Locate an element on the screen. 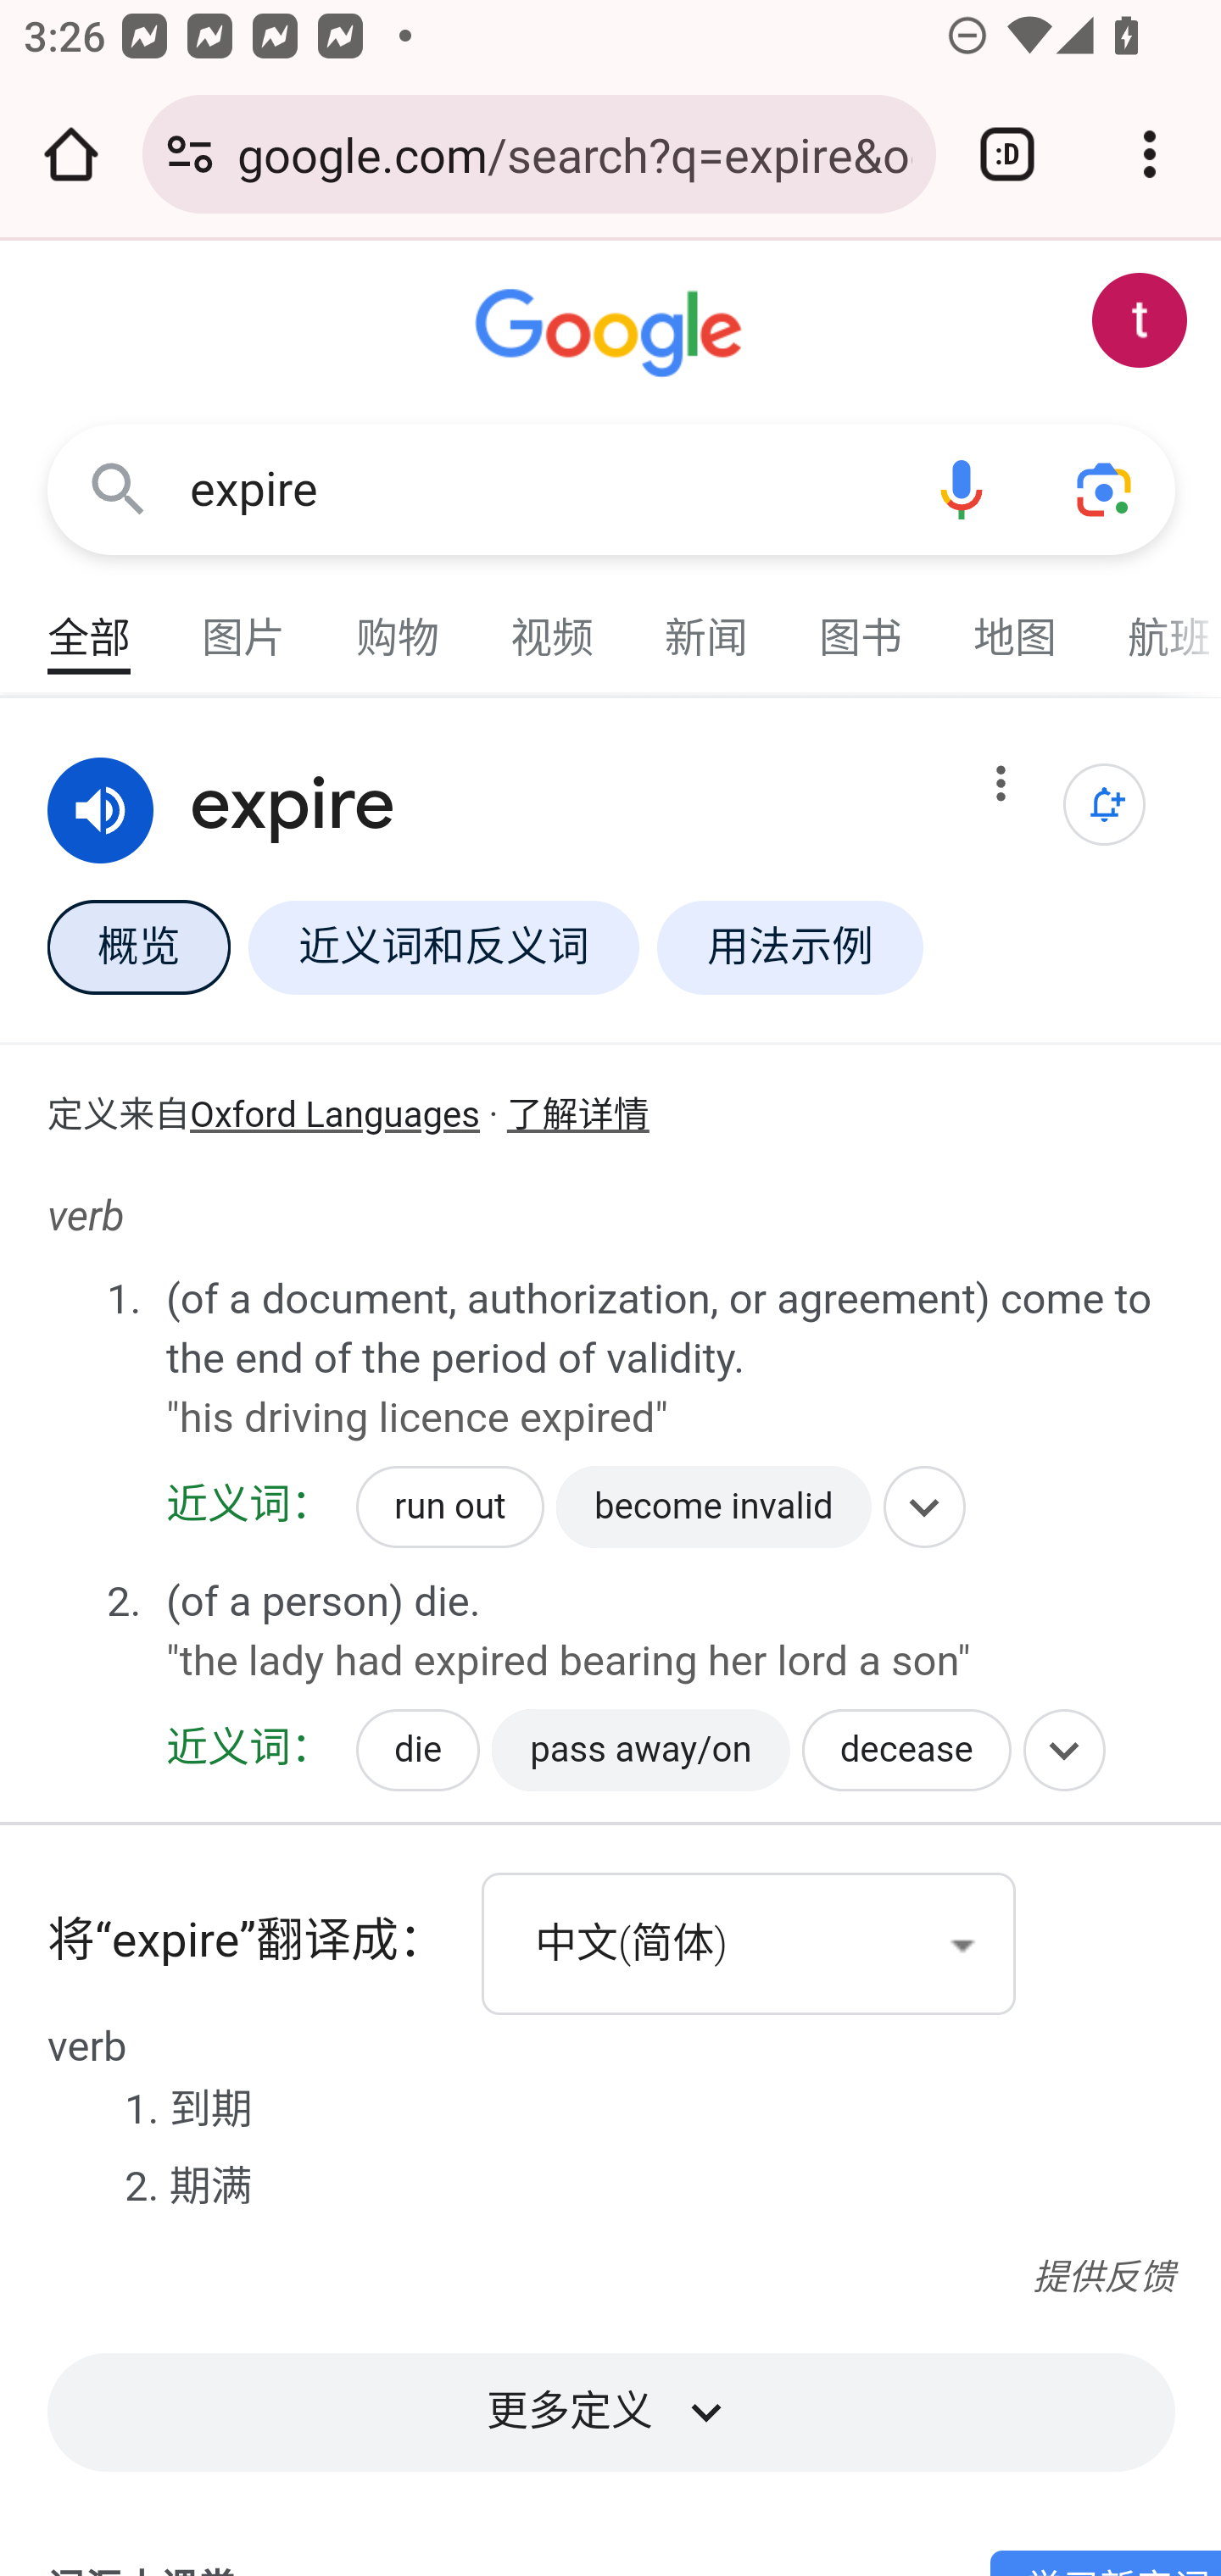 This screenshot has height=2576, width=1221. 接收关于“每日一词”的通知 is located at coordinates (1106, 805).